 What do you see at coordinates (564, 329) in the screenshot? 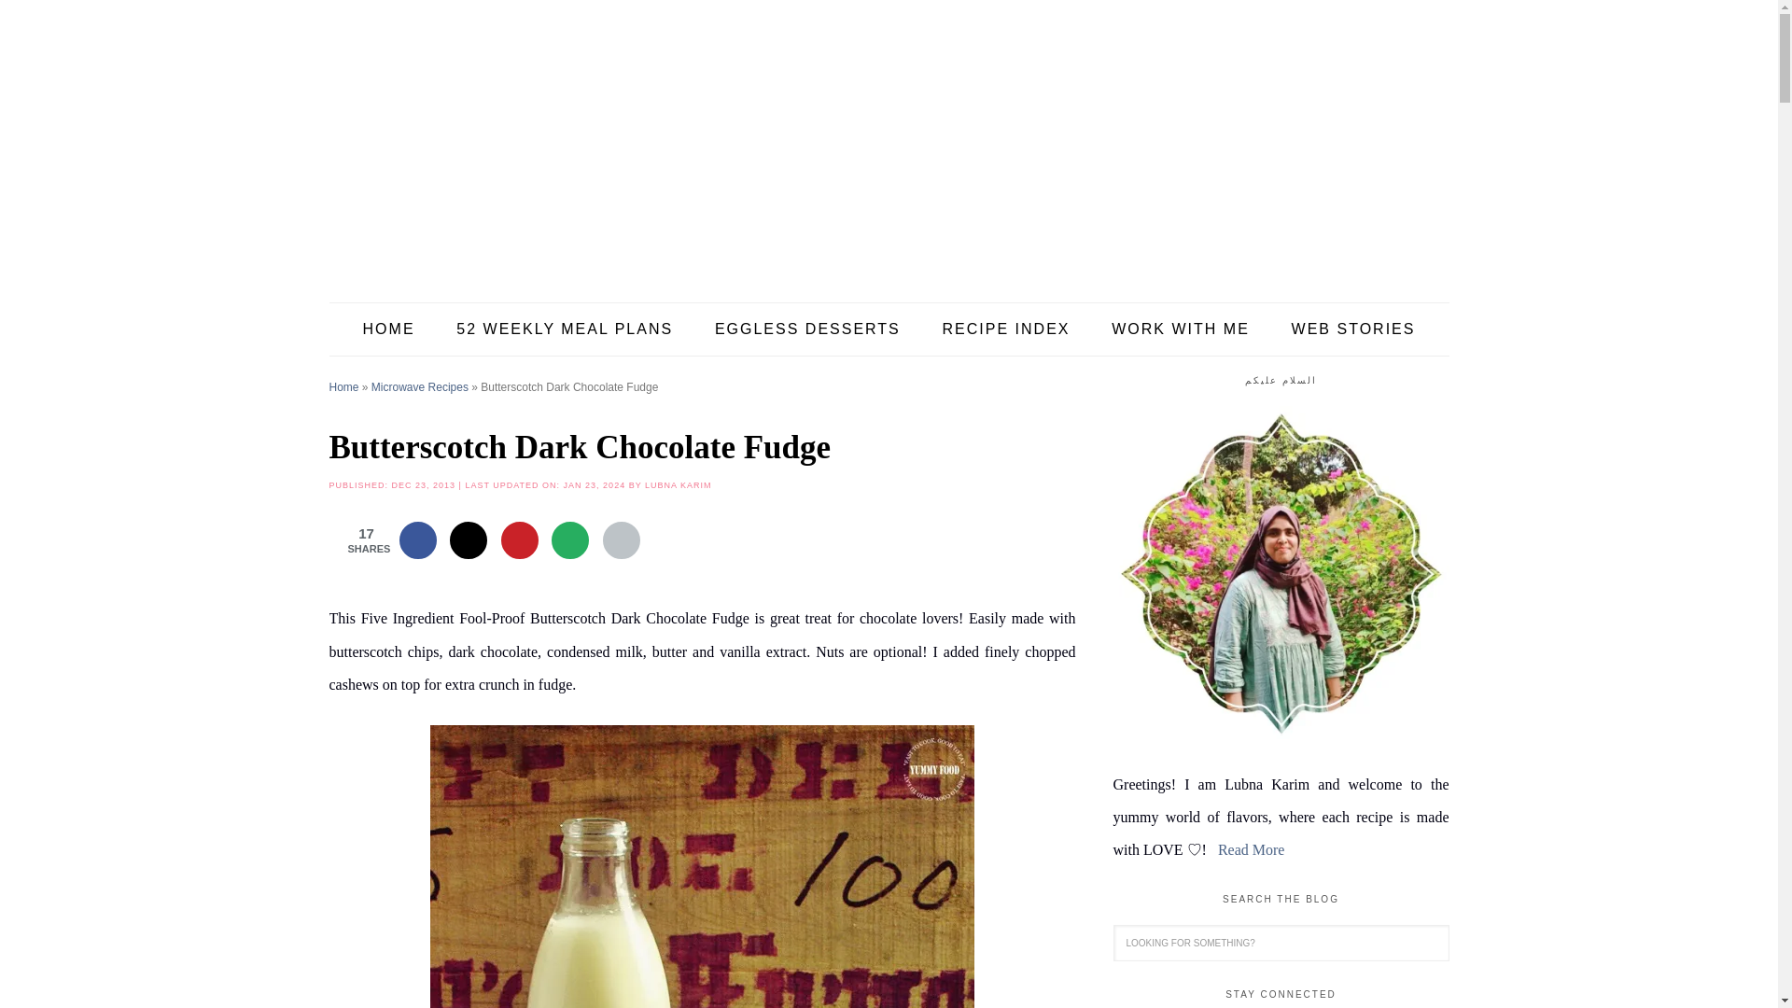
I see `52 WEEKLY MEAL PLANS` at bounding box center [564, 329].